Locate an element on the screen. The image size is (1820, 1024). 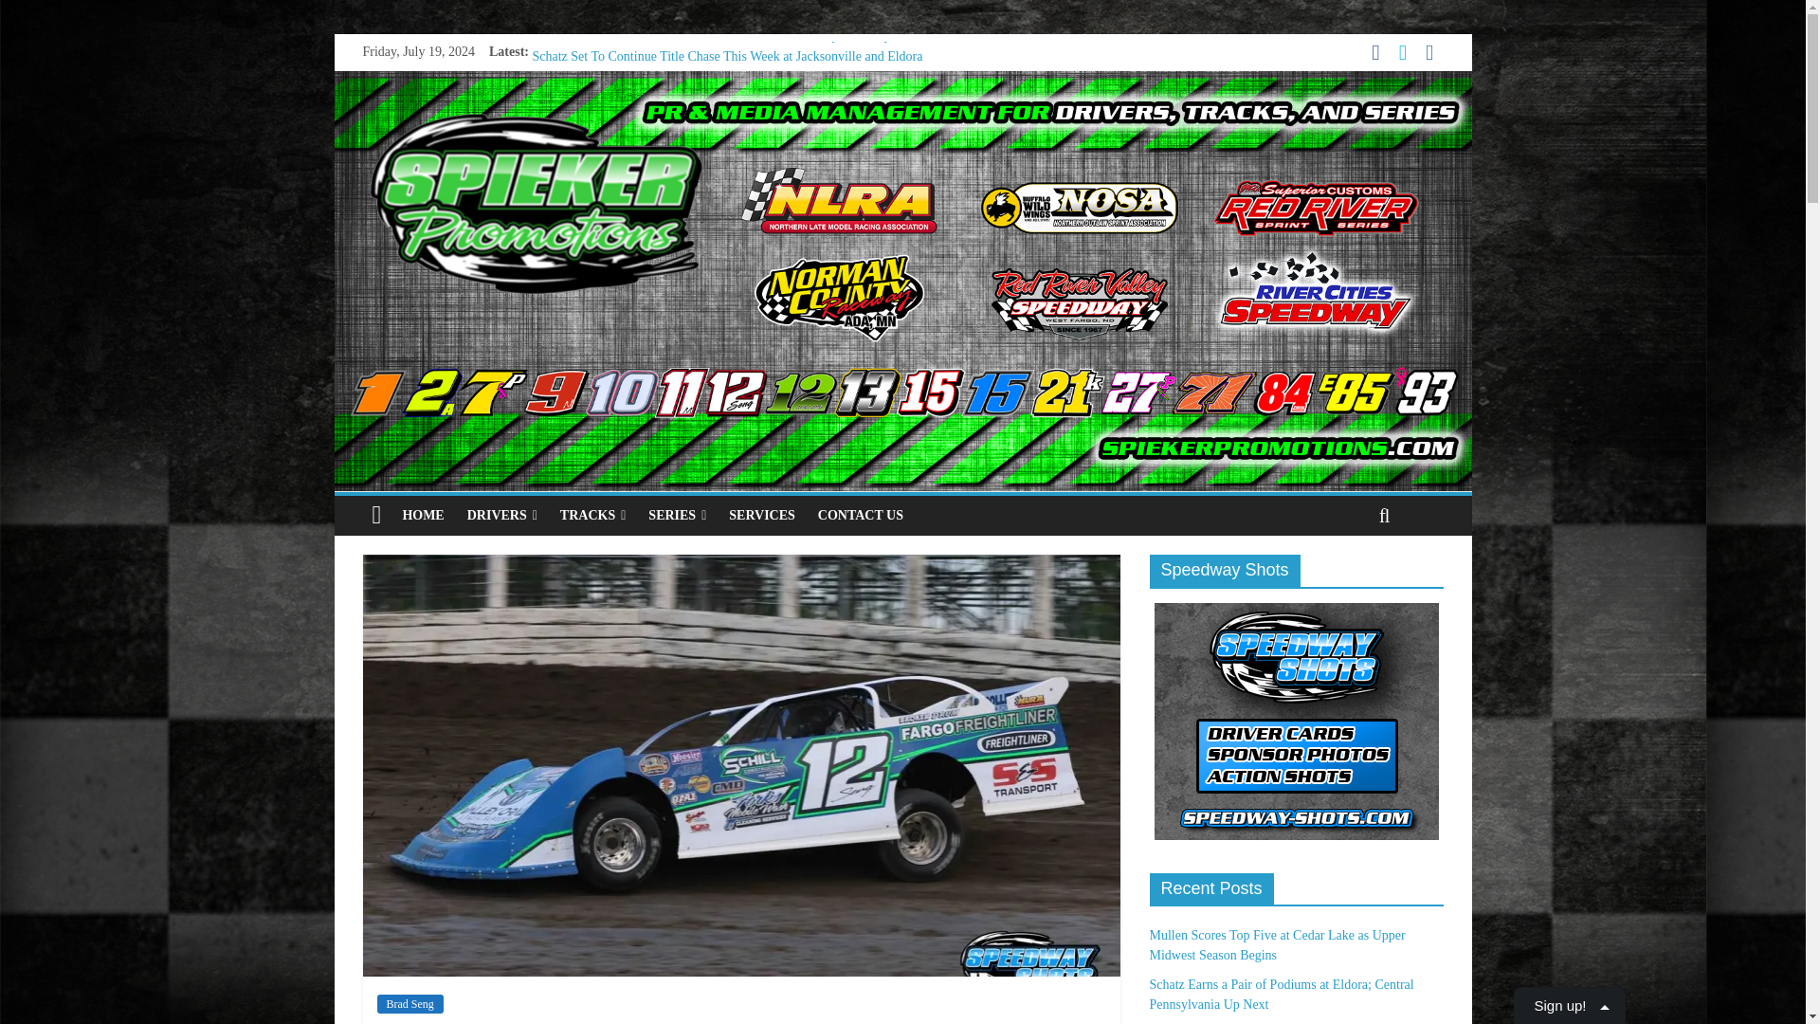
SERIES is located at coordinates (677, 515).